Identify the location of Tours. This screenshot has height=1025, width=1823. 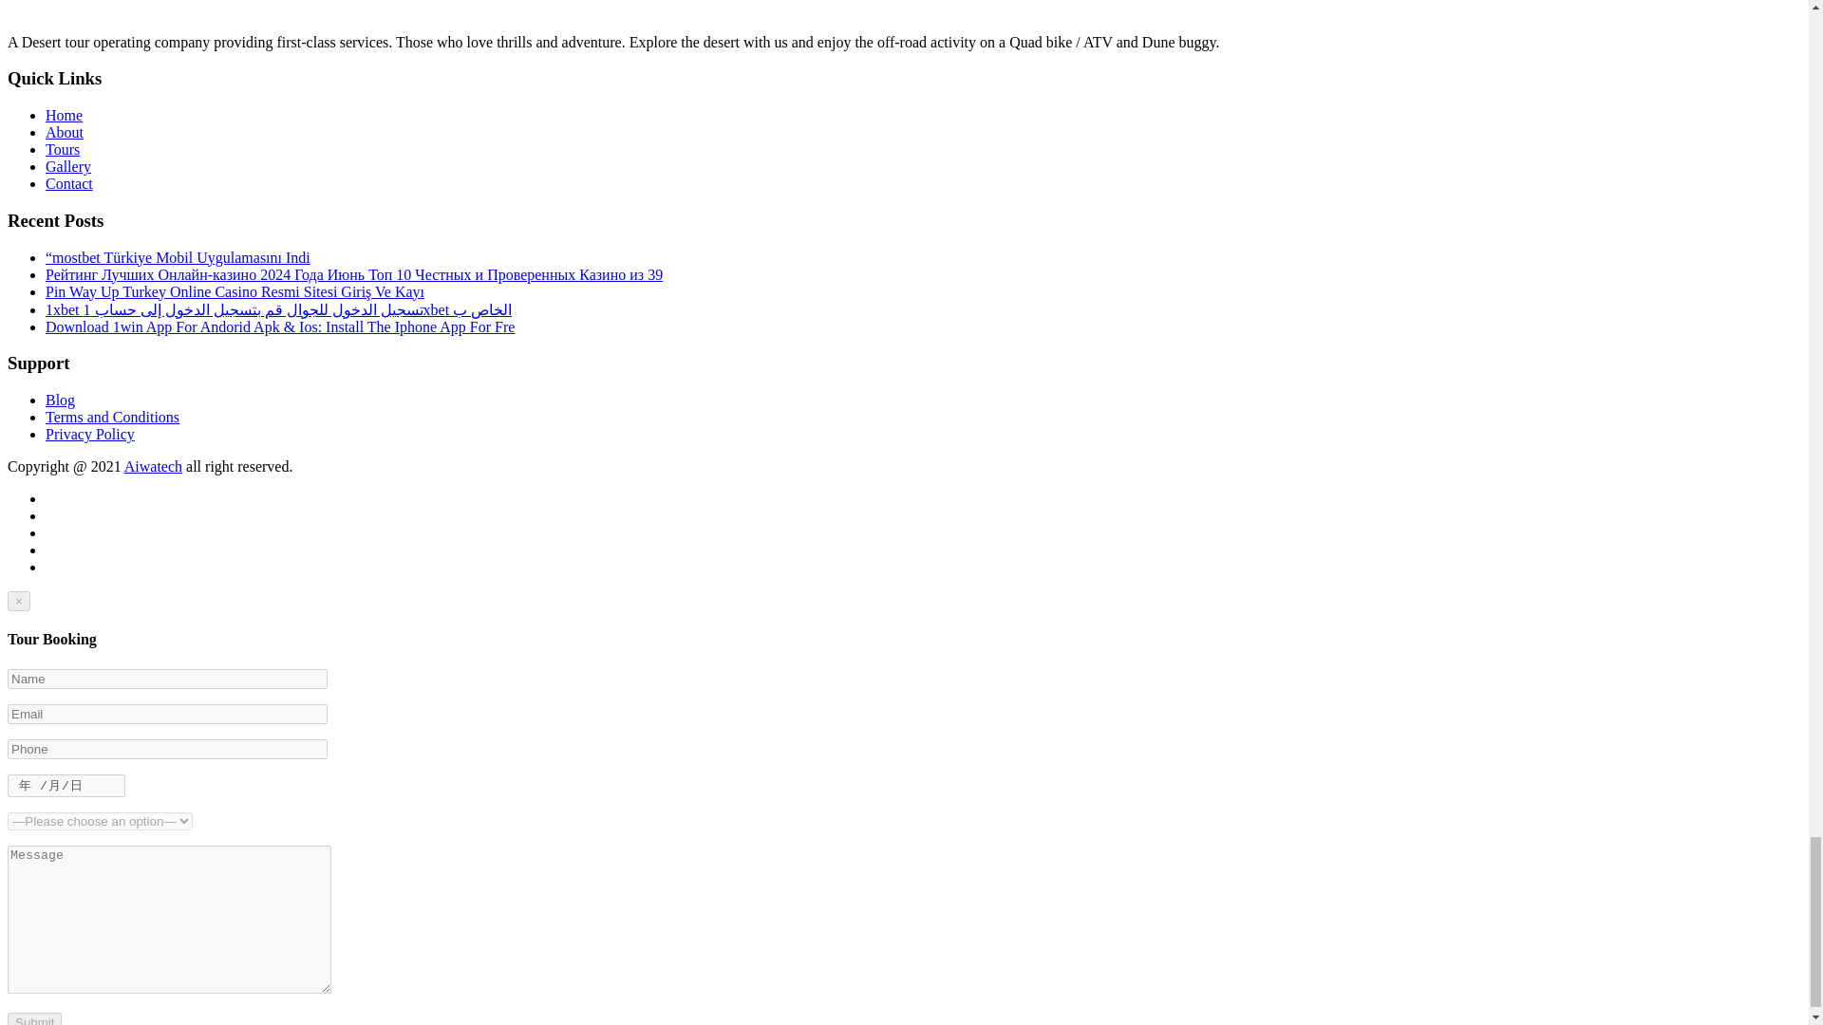
(63, 150).